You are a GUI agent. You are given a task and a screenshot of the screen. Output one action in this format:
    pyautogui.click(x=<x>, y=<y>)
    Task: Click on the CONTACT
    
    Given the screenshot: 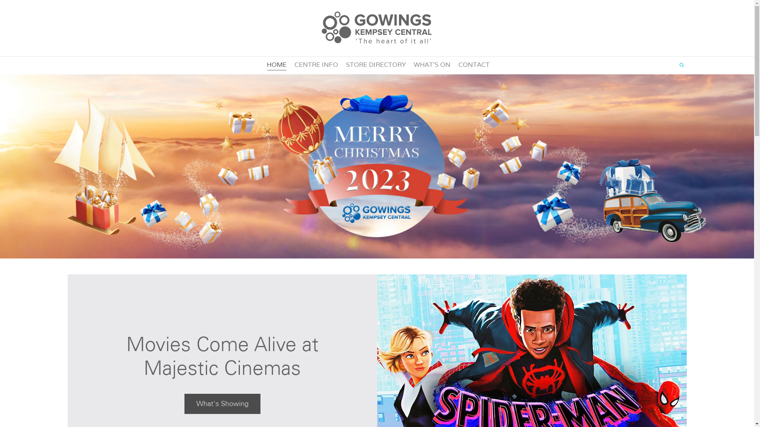 What is the action you would take?
    pyautogui.click(x=474, y=65)
    